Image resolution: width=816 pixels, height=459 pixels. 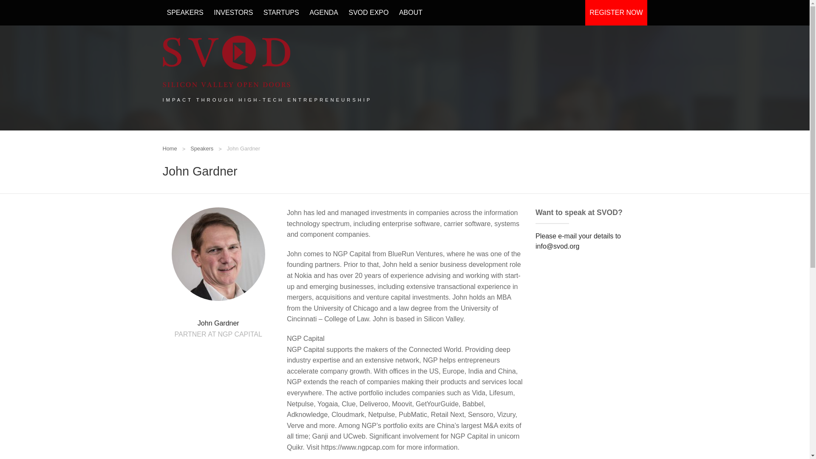 I want to click on INVESTORS, so click(x=233, y=13).